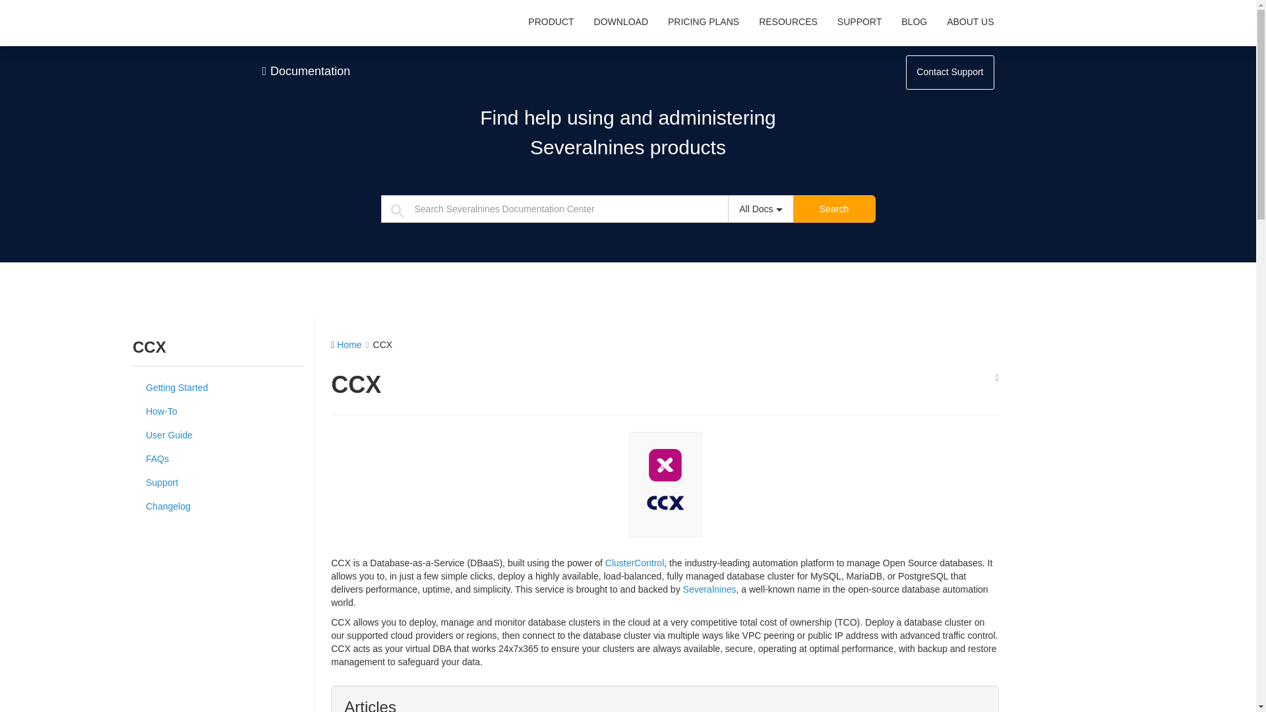  What do you see at coordinates (833, 208) in the screenshot?
I see `Search` at bounding box center [833, 208].